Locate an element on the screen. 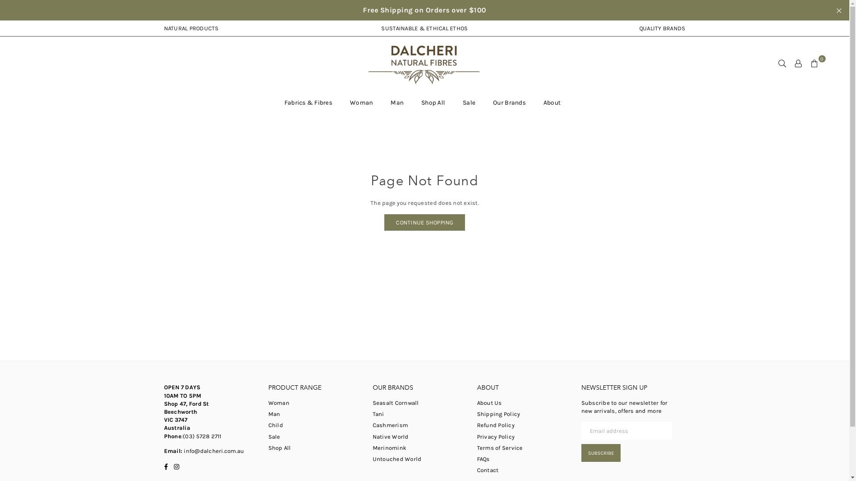 The height and width of the screenshot is (481, 856). Man is located at coordinates (275, 414).